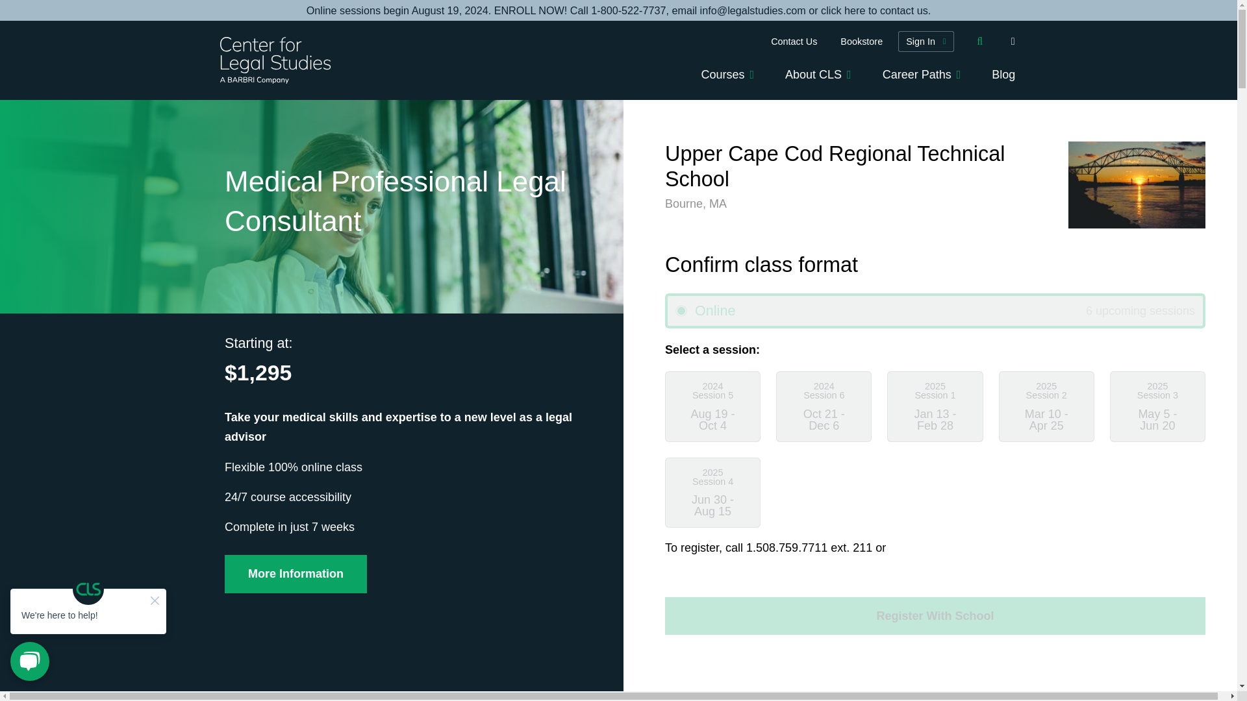  Describe the element at coordinates (618, 10) in the screenshot. I see `Contact Us` at that location.